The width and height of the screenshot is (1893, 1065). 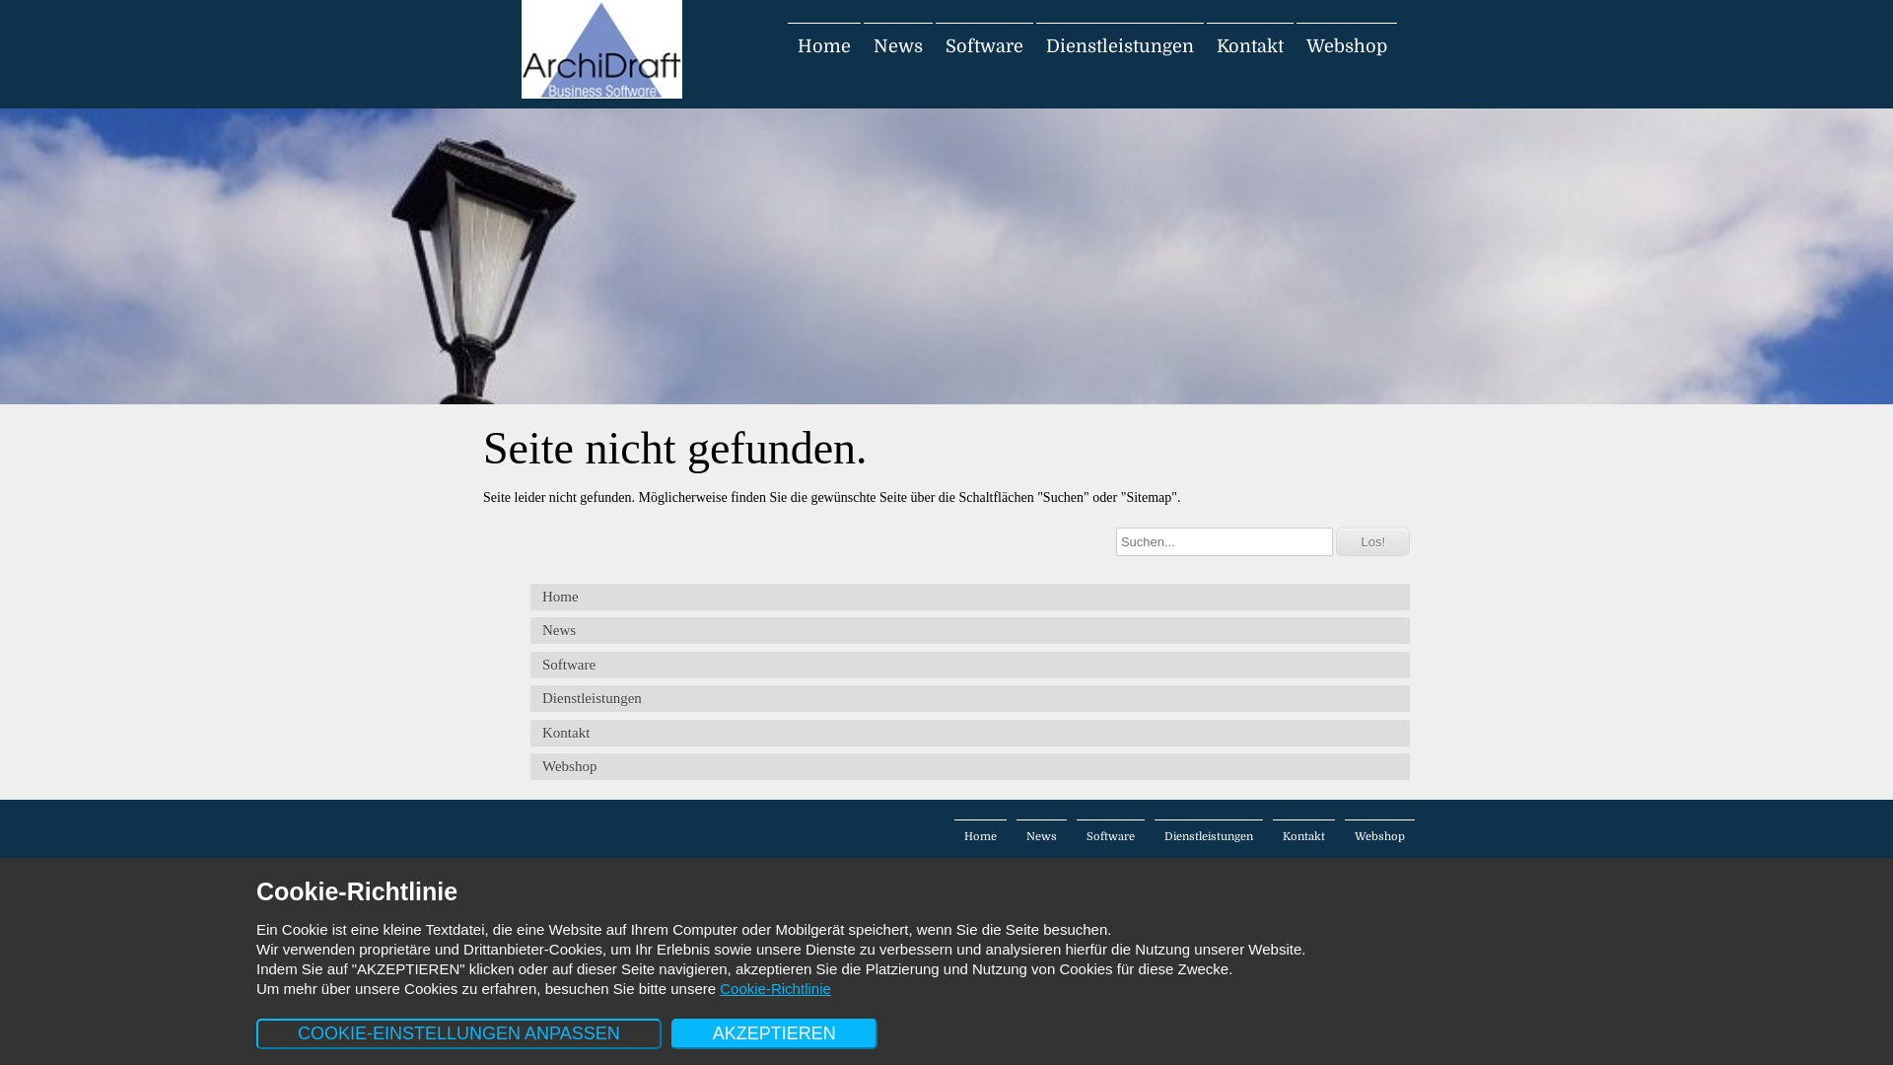 What do you see at coordinates (970, 734) in the screenshot?
I see `Kontakt` at bounding box center [970, 734].